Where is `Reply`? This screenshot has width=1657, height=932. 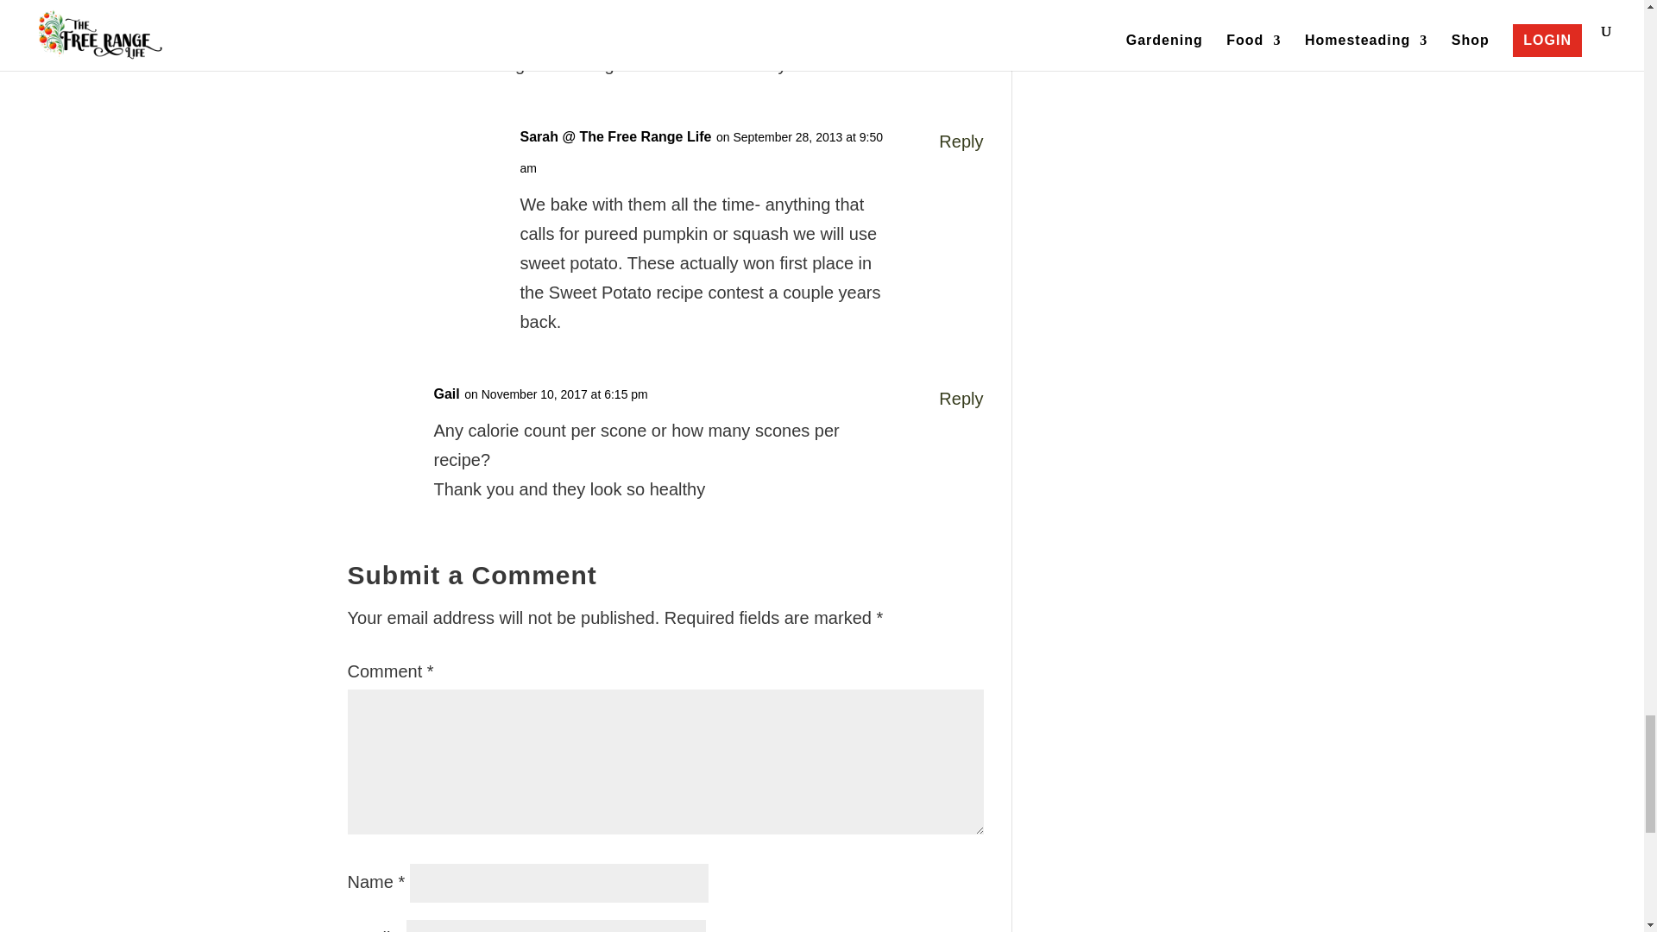 Reply is located at coordinates (961, 9).